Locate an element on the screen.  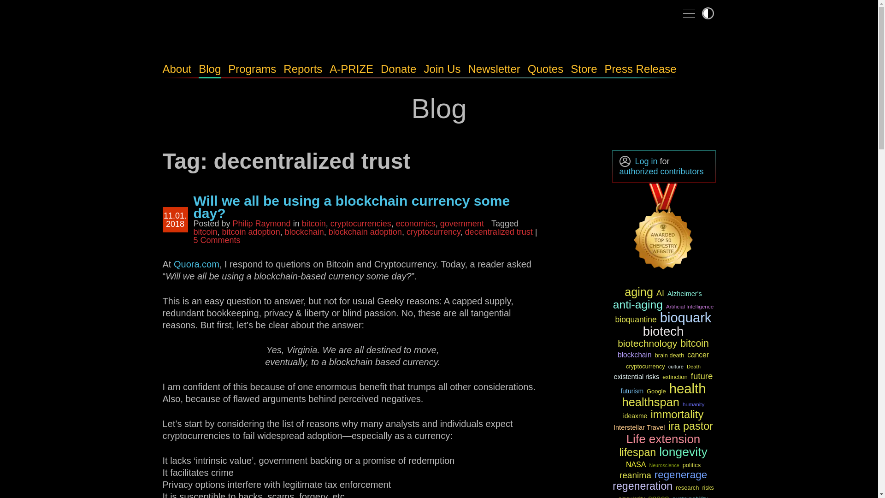
Join Us is located at coordinates (442, 69).